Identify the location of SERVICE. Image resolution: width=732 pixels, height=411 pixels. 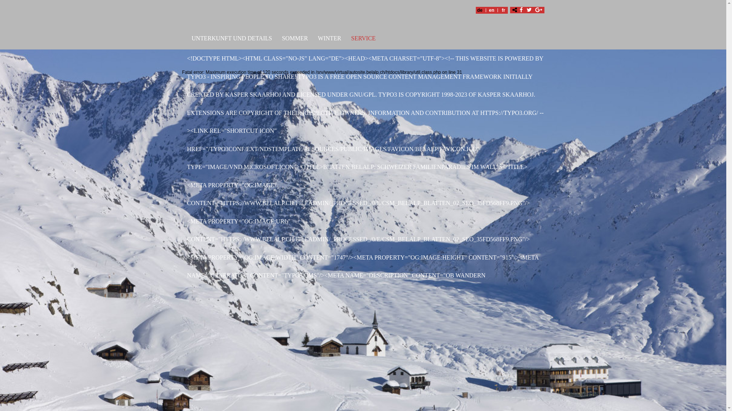
(363, 40).